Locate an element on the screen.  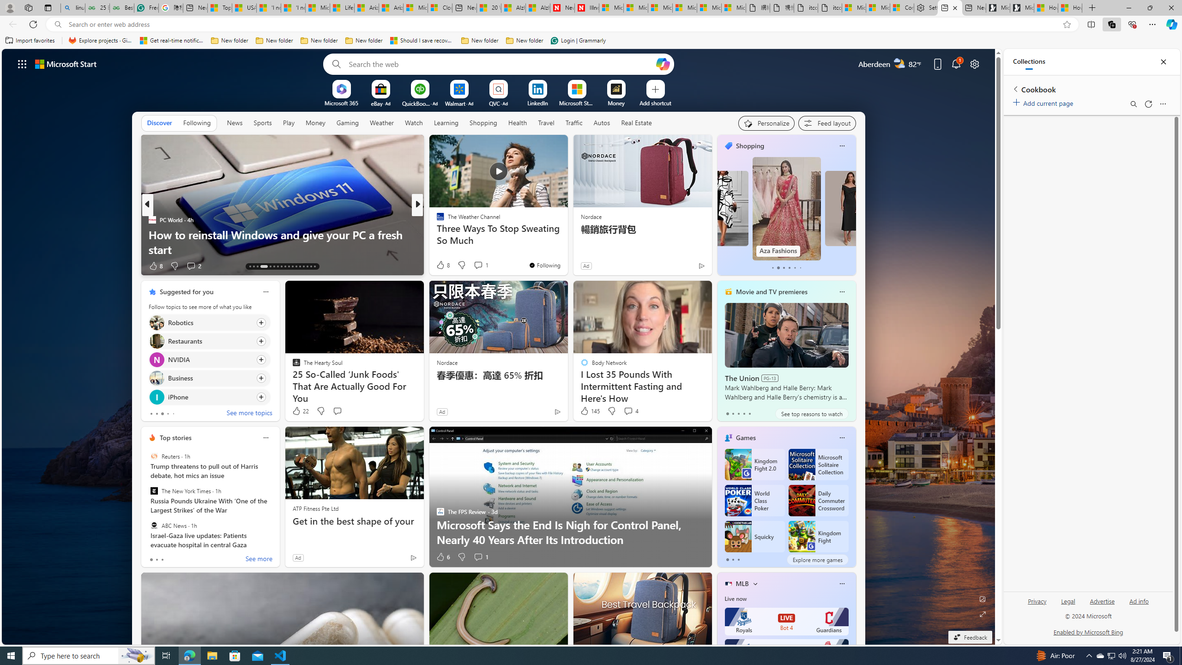
Outdoor Revival is located at coordinates (436, 234).